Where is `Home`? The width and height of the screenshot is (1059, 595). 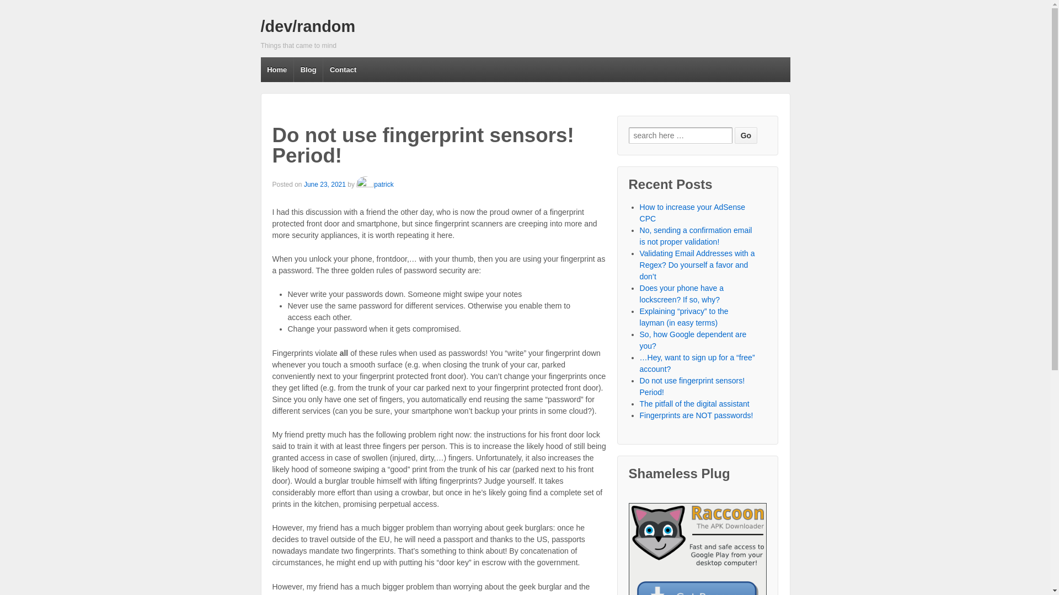
Home is located at coordinates (277, 69).